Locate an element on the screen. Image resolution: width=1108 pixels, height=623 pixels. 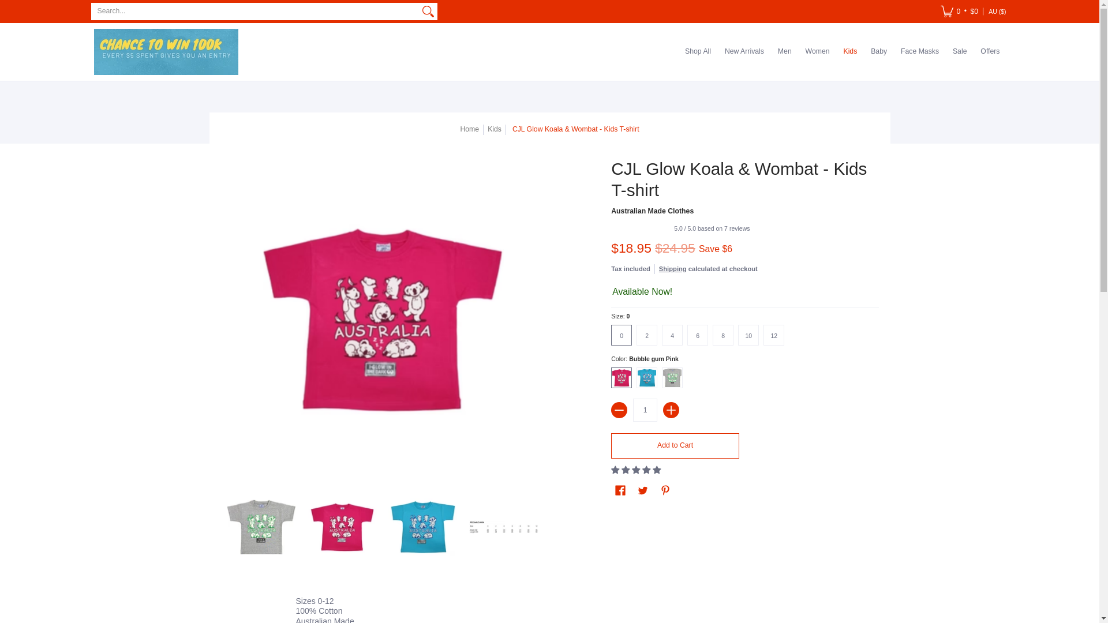
Grey Marle is located at coordinates (674, 377).